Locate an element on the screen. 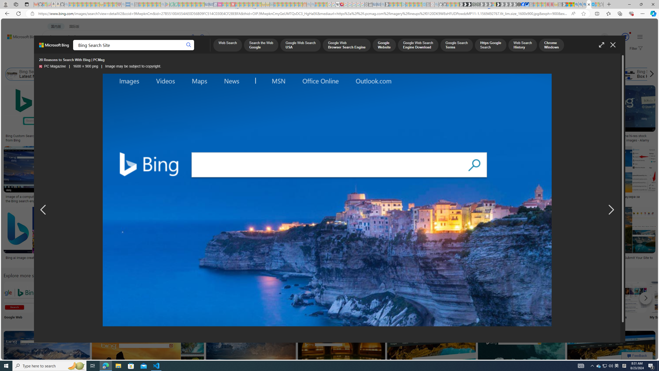  Bing ai image creatorSave is located at coordinates (30, 236).